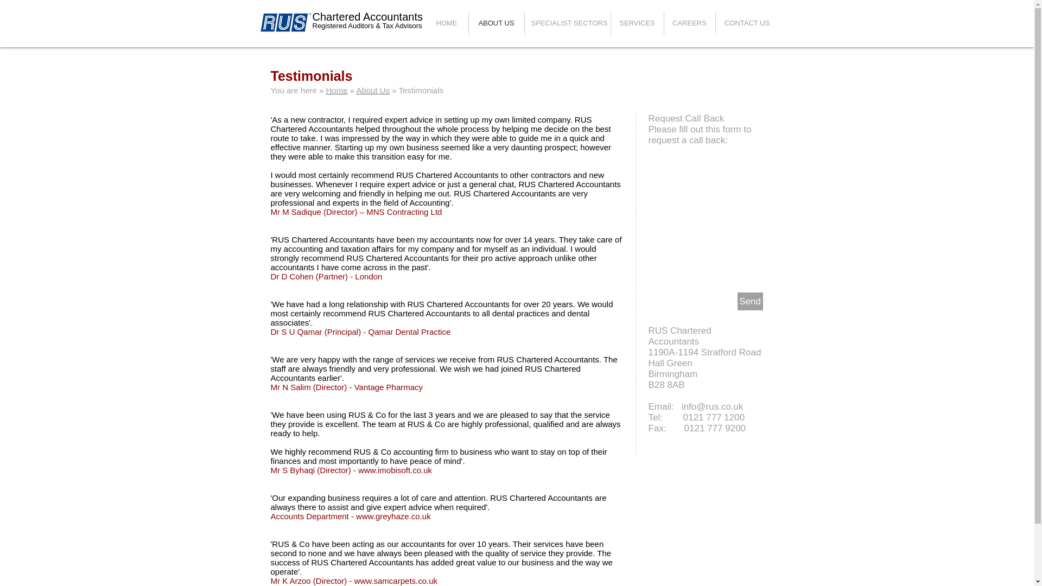 Image resolution: width=1042 pixels, height=586 pixels. What do you see at coordinates (689, 23) in the screenshot?
I see `CAREERS` at bounding box center [689, 23].